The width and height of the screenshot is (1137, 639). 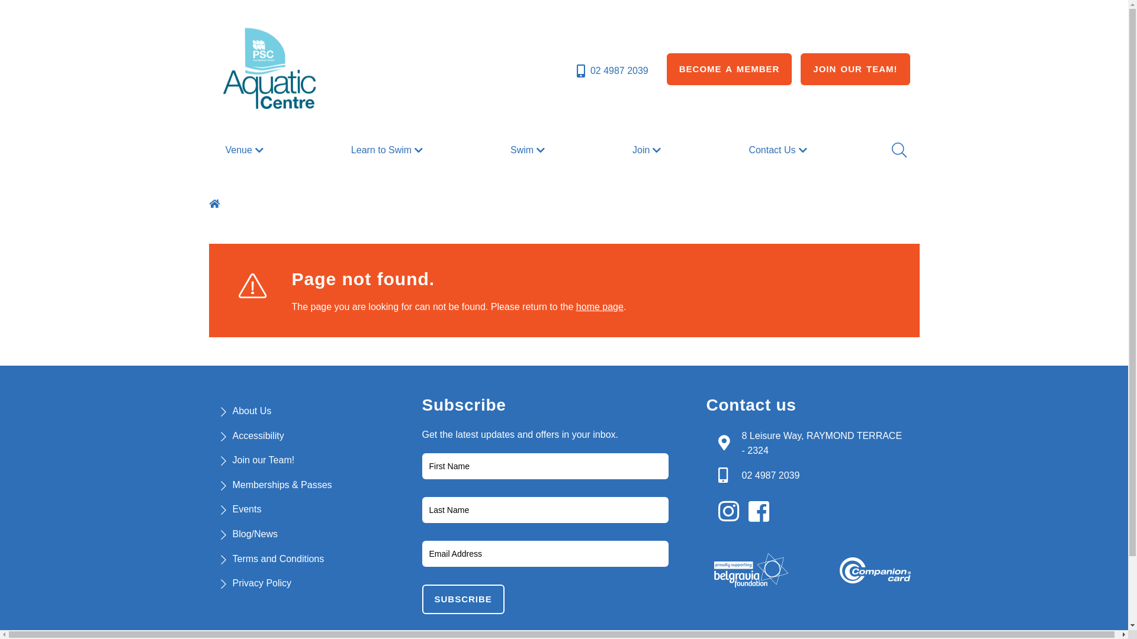 What do you see at coordinates (216, 204) in the screenshot?
I see ` ` at bounding box center [216, 204].